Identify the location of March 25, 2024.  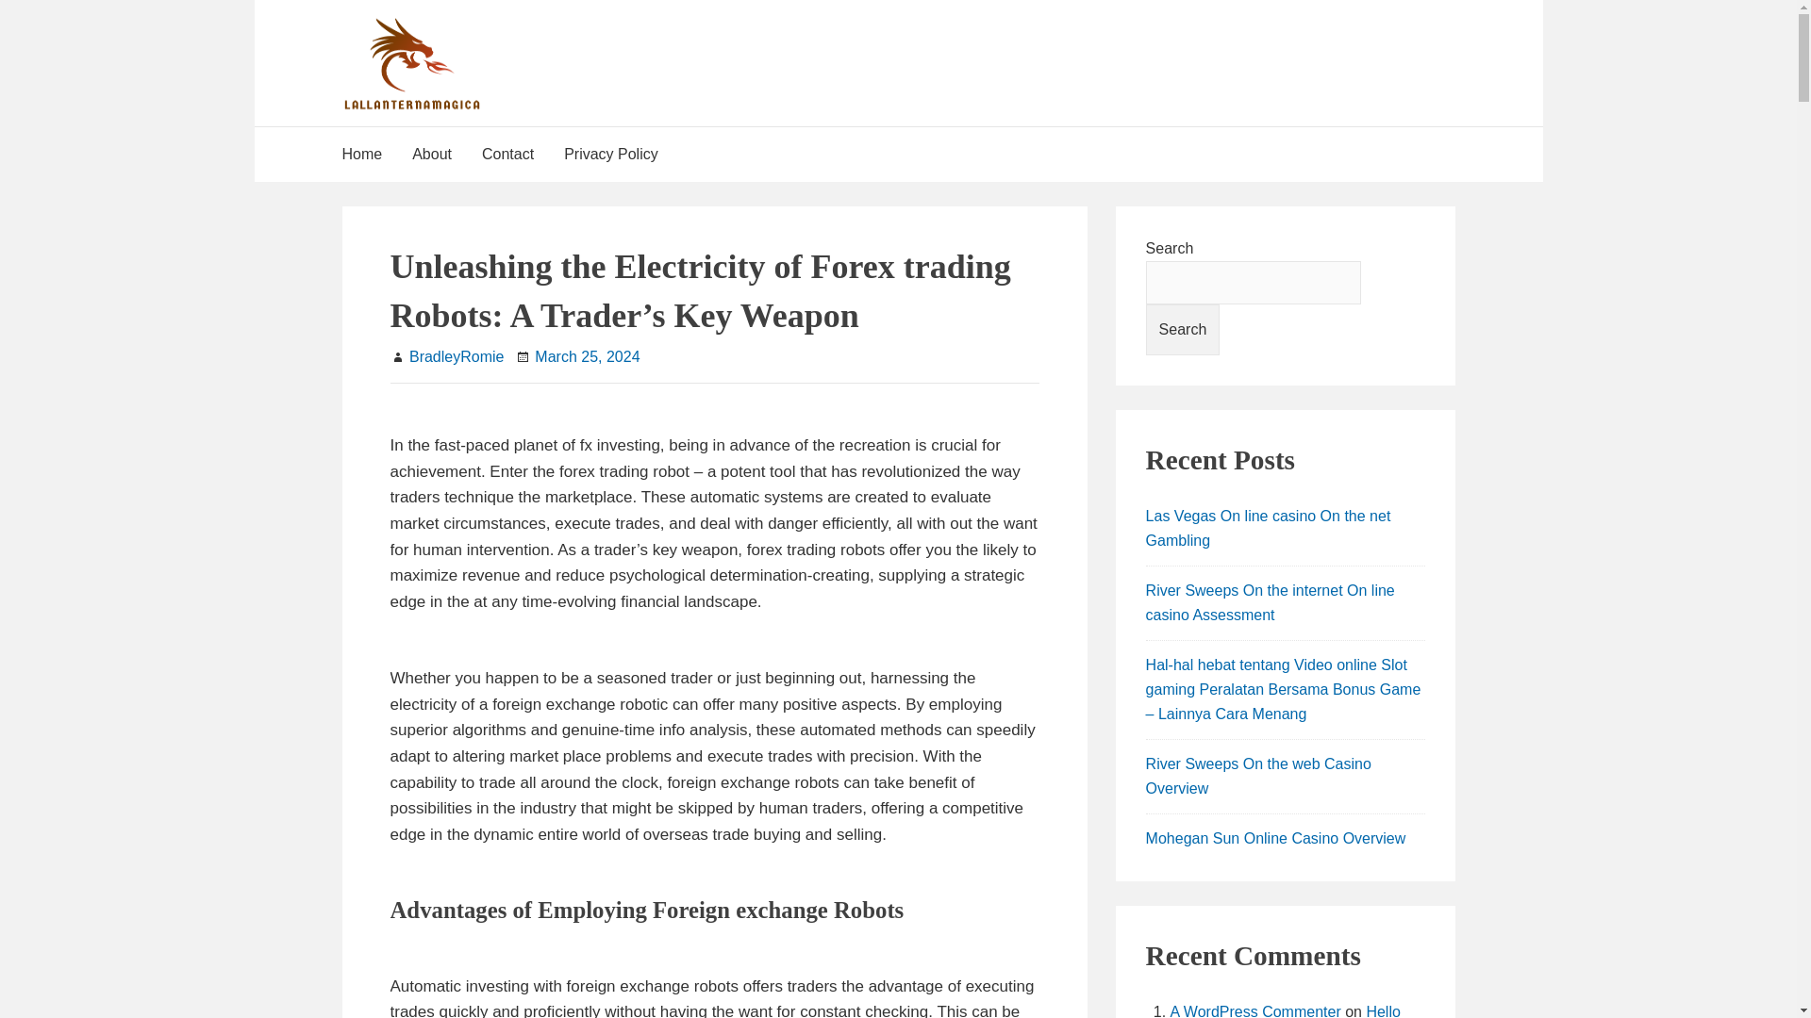
(587, 356).